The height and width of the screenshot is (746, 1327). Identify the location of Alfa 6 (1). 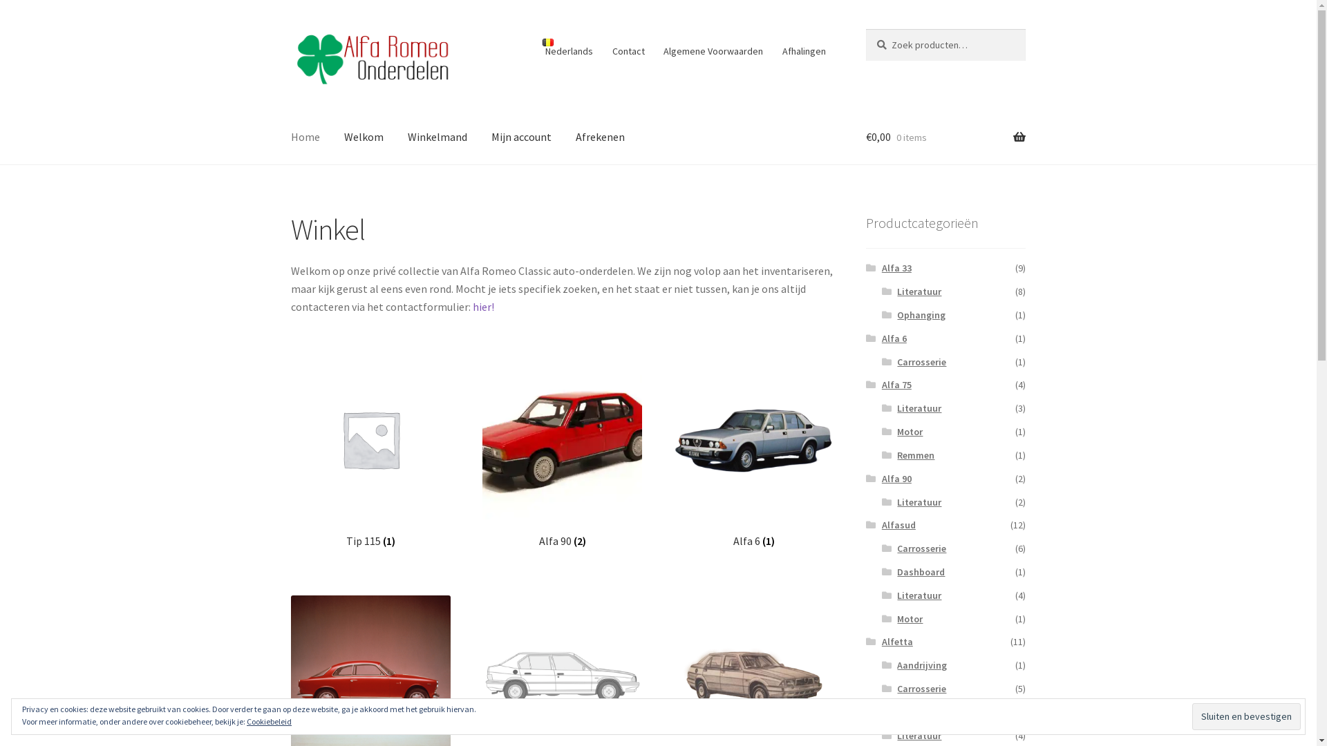
(755, 453).